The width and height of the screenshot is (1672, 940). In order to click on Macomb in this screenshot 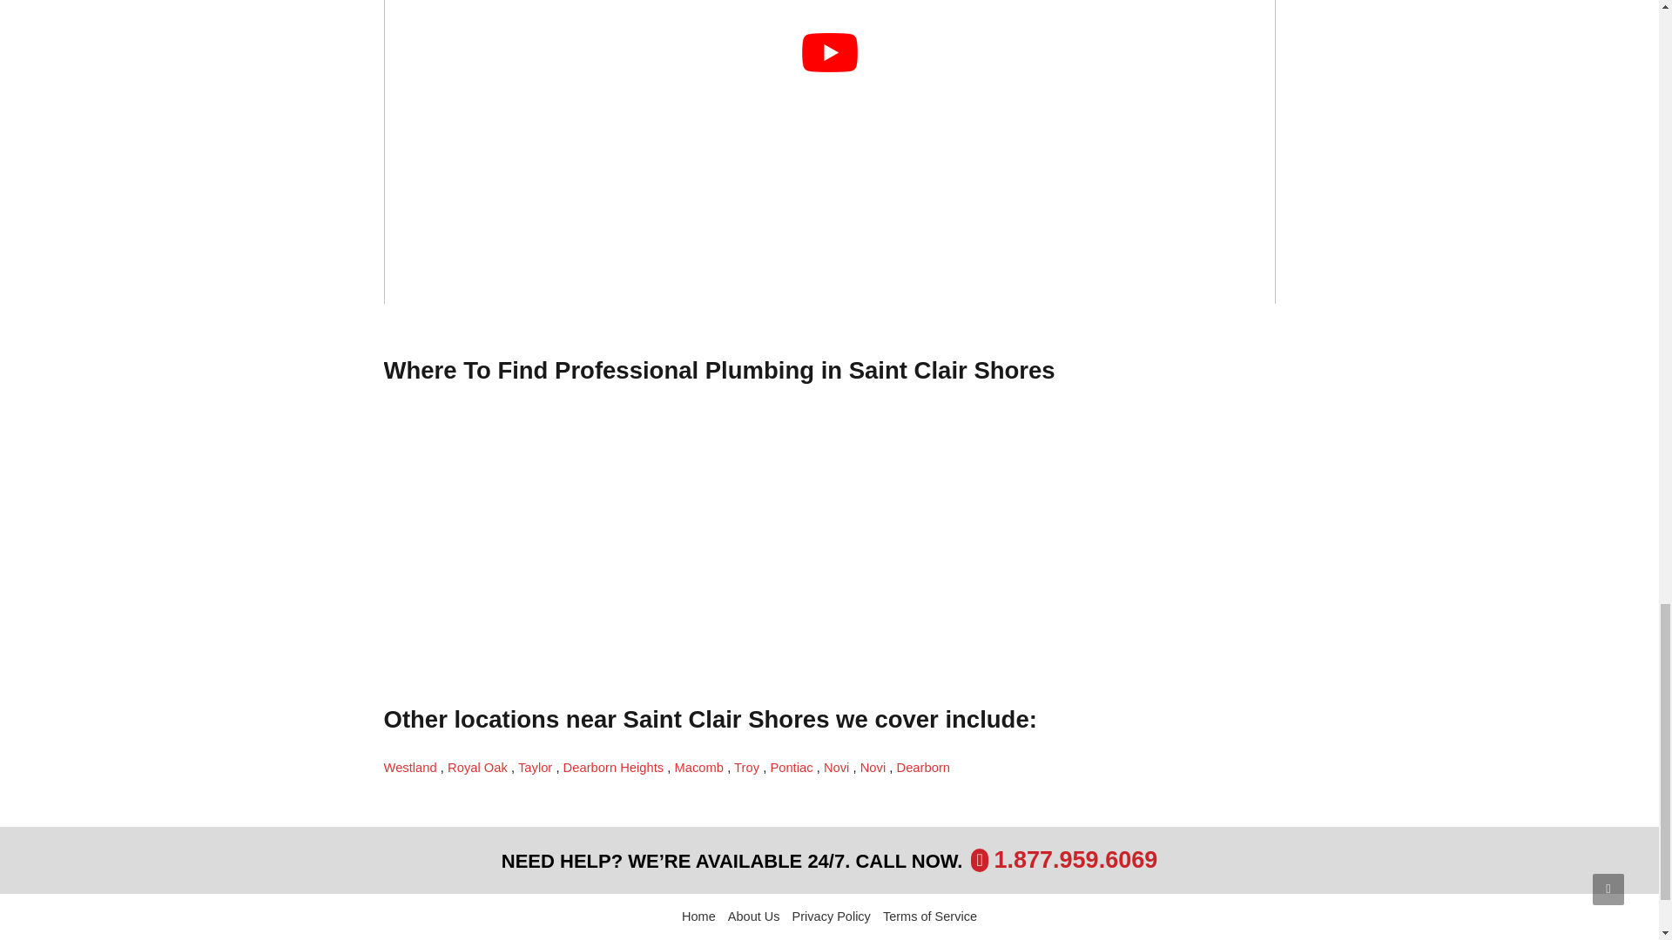, I will do `click(700, 767)`.